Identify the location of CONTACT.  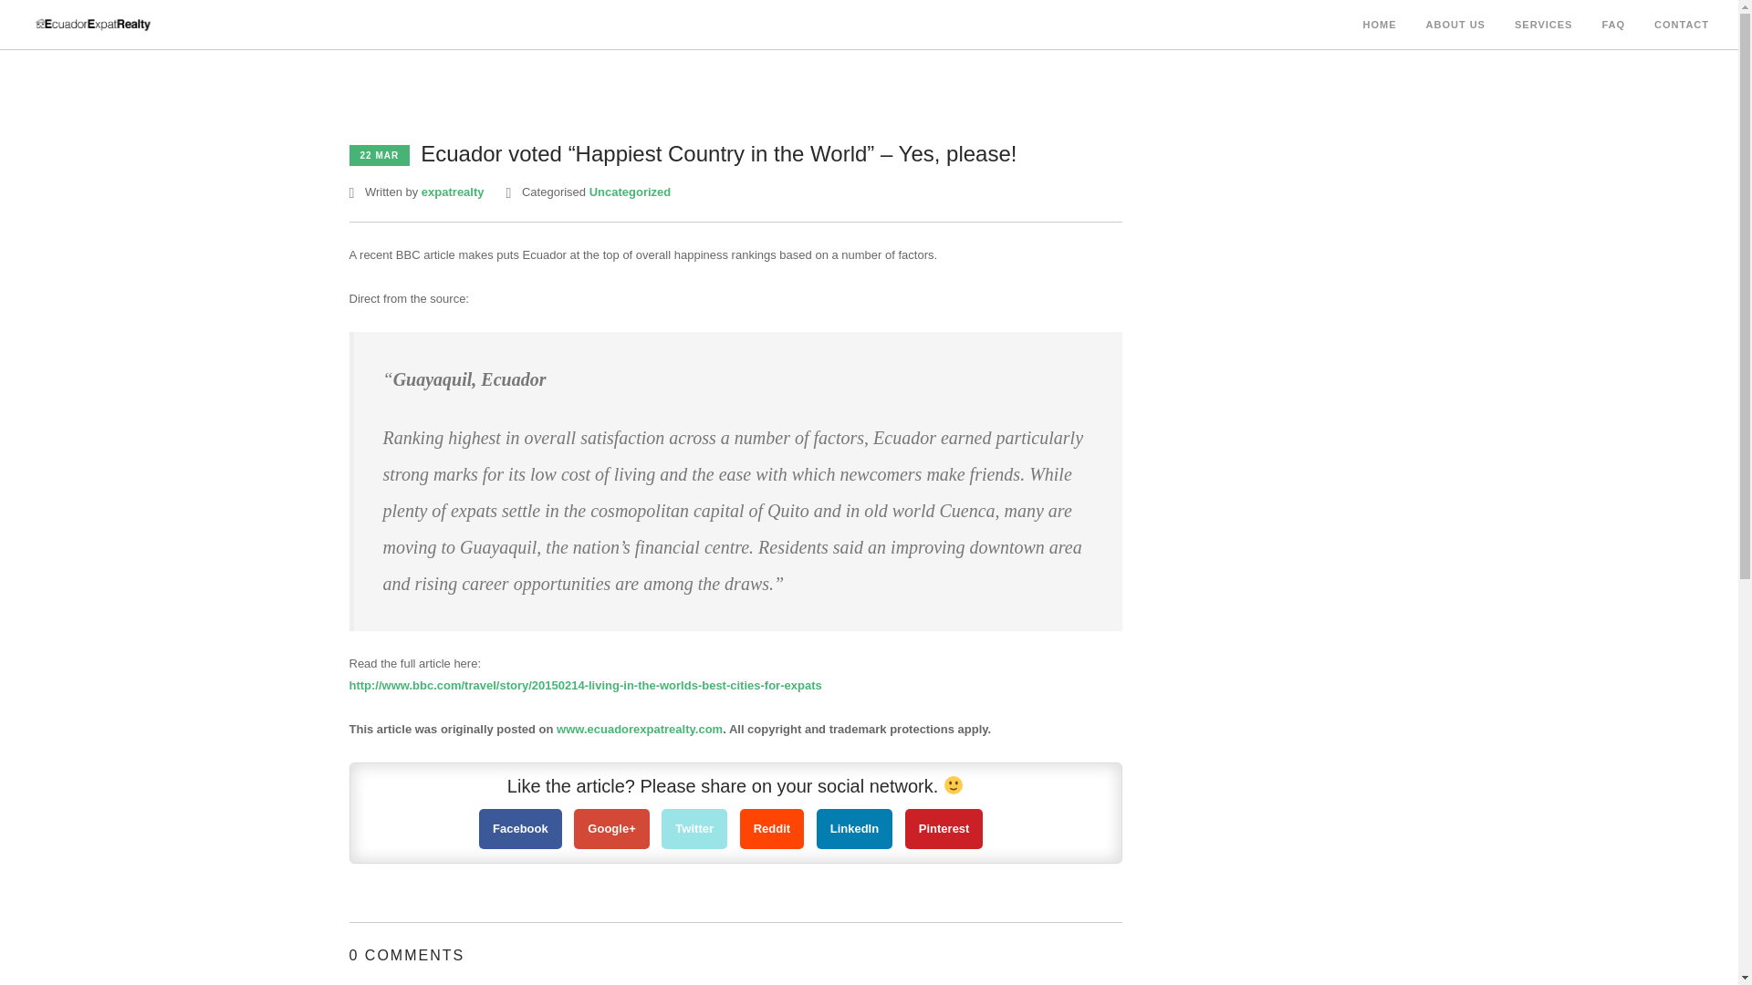
(1681, 26).